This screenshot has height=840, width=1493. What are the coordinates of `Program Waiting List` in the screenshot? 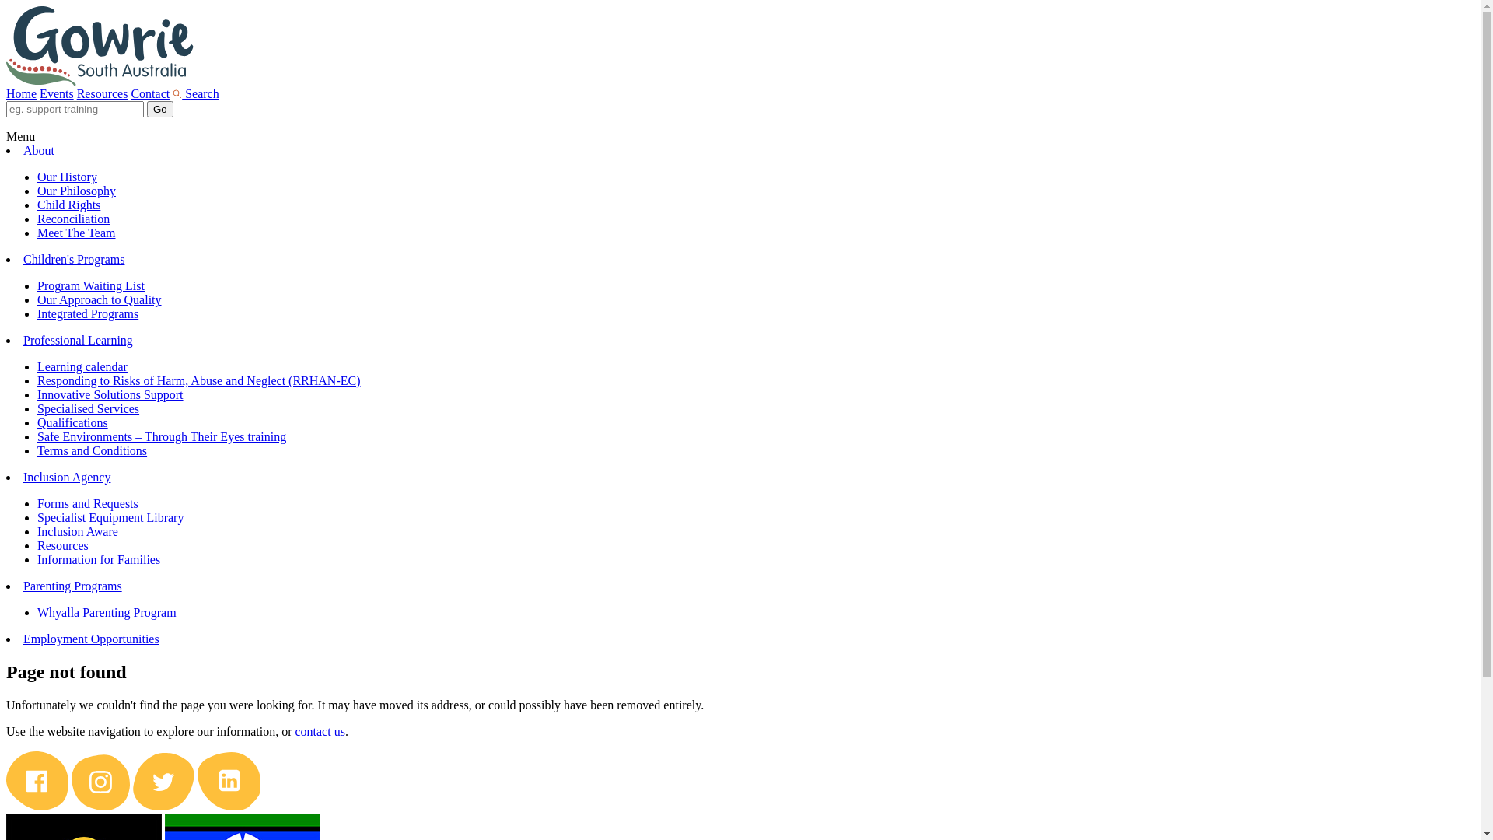 It's located at (91, 286).